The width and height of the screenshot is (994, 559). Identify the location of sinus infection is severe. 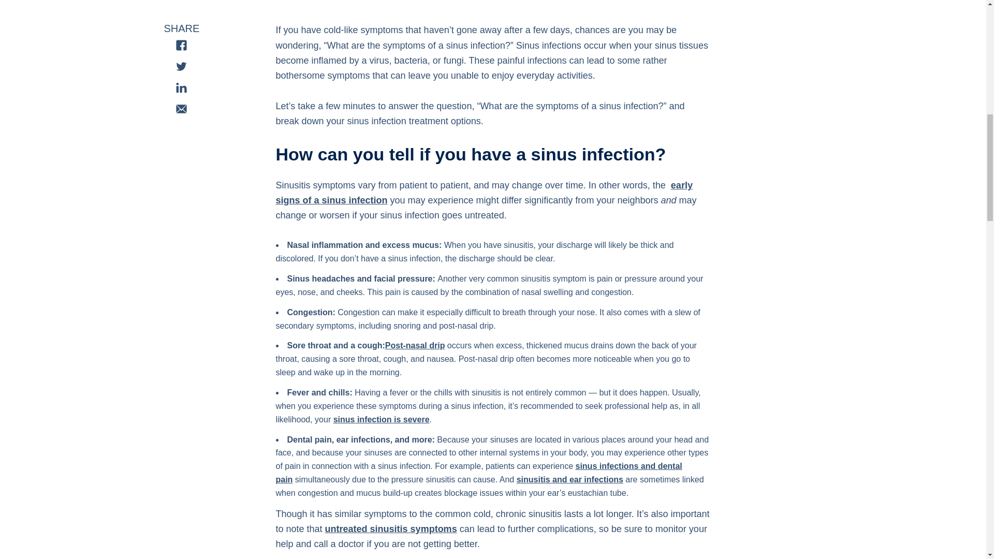
(381, 419).